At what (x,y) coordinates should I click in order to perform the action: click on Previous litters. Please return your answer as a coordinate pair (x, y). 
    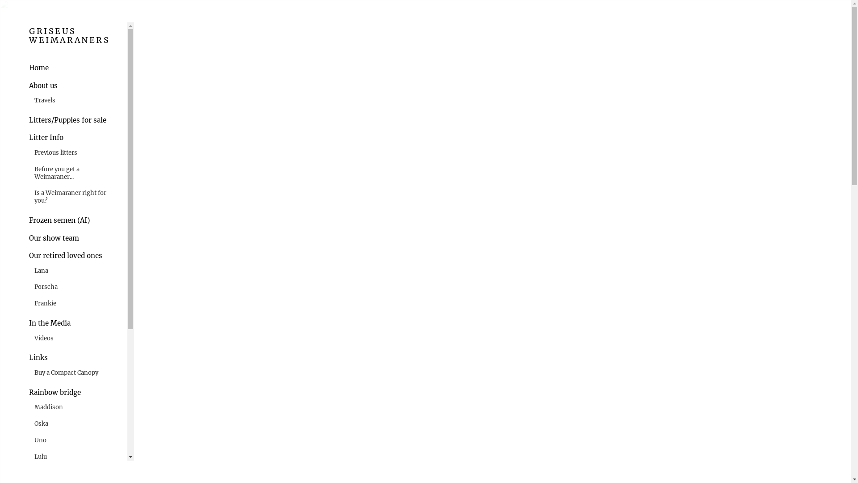
    Looking at the image, I should click on (56, 153).